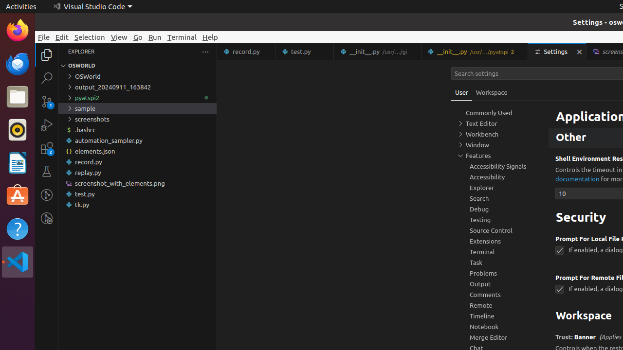 The width and height of the screenshot is (623, 350). I want to click on File, so click(44, 37).